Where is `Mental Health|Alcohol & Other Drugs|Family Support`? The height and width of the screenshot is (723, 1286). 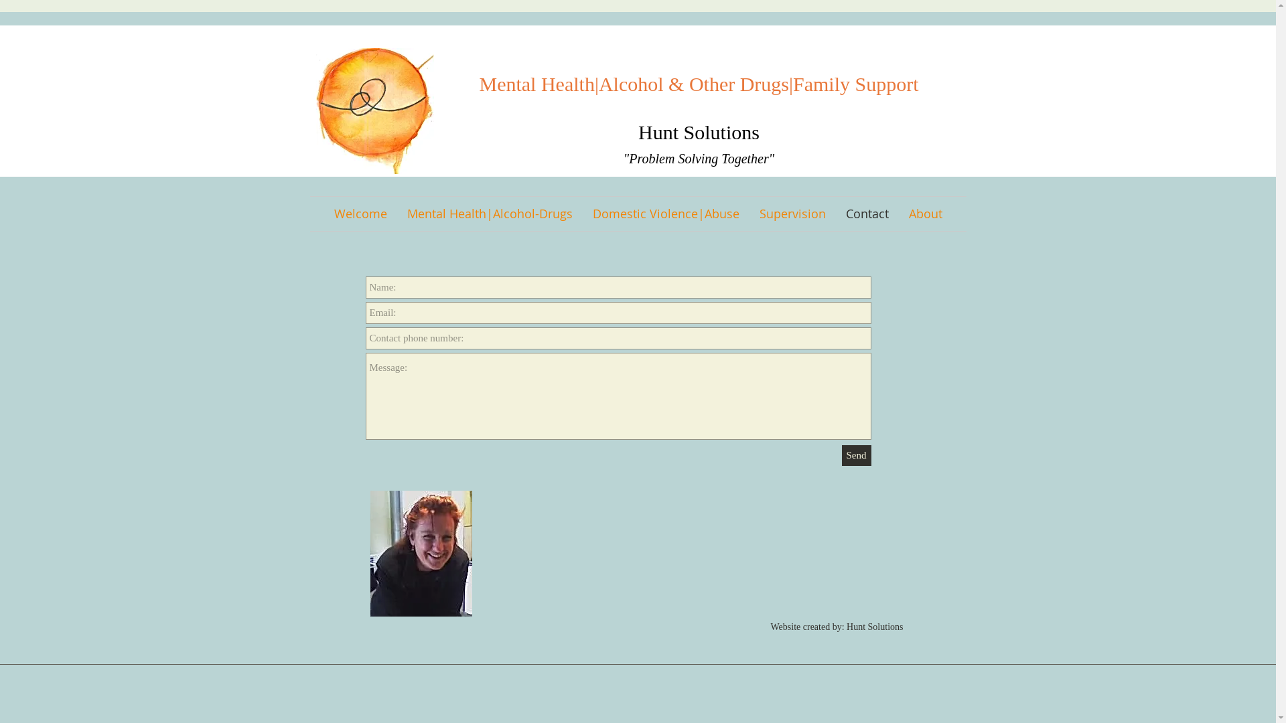
Mental Health|Alcohol & Other Drugs|Family Support is located at coordinates (699, 84).